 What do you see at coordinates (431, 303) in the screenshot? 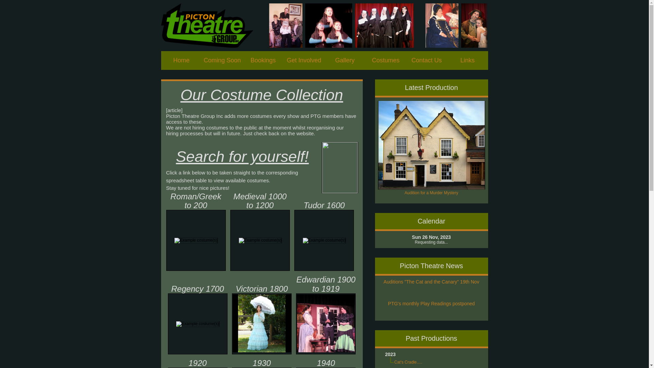
I see `PTG's monthly Play Readings postponed` at bounding box center [431, 303].